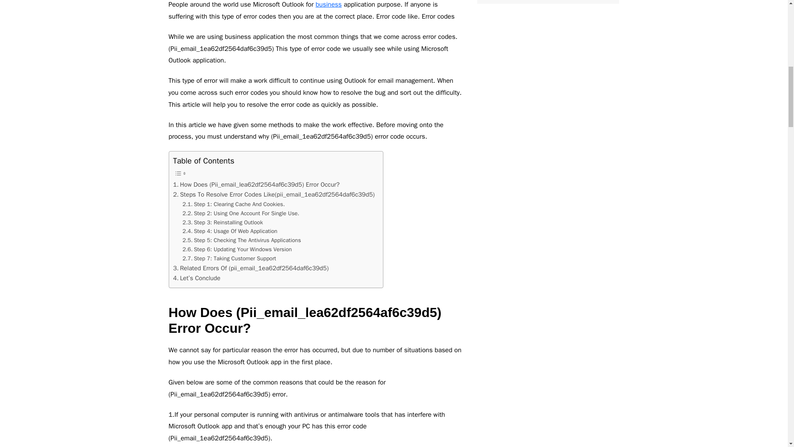 The height and width of the screenshot is (447, 794). I want to click on Step 1: Clearing Cache And Cookies., so click(233, 204).